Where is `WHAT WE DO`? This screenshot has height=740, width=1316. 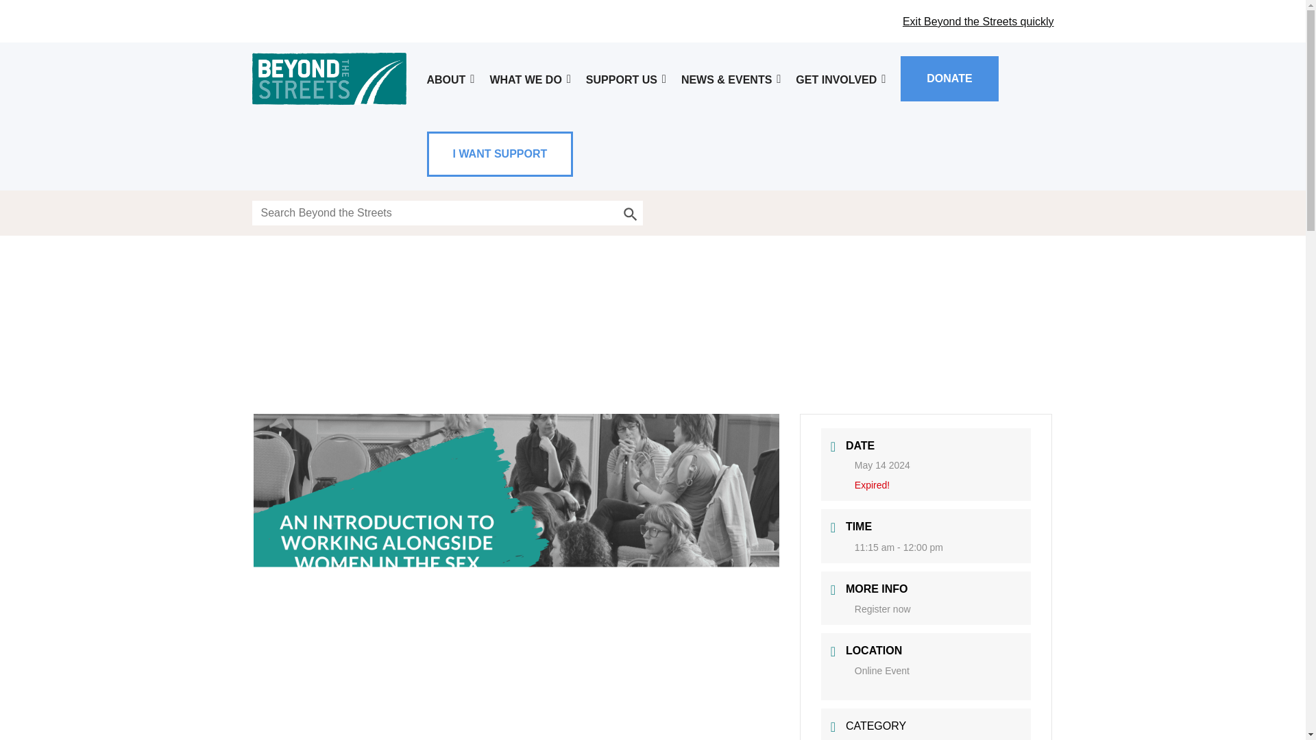 WHAT WE DO is located at coordinates (531, 79).